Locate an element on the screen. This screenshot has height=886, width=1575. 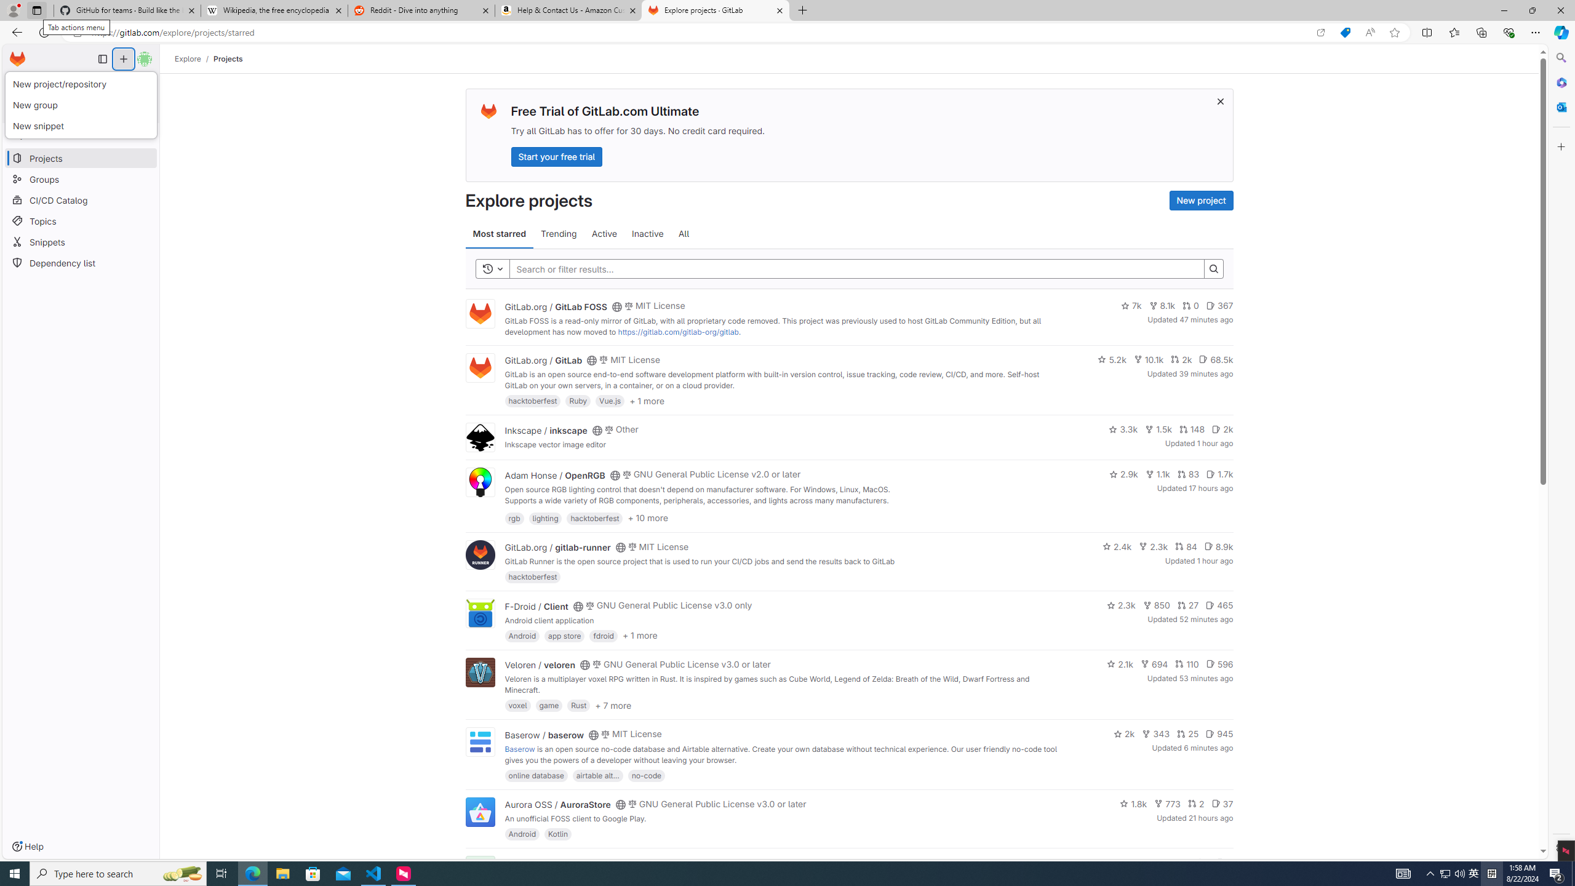
To-Do list 0 is located at coordinates (130, 84).